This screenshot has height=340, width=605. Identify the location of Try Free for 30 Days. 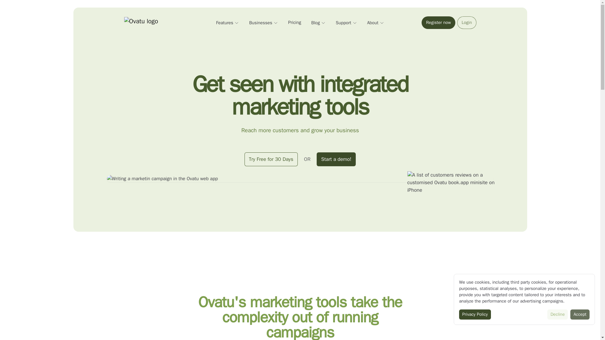
(271, 159).